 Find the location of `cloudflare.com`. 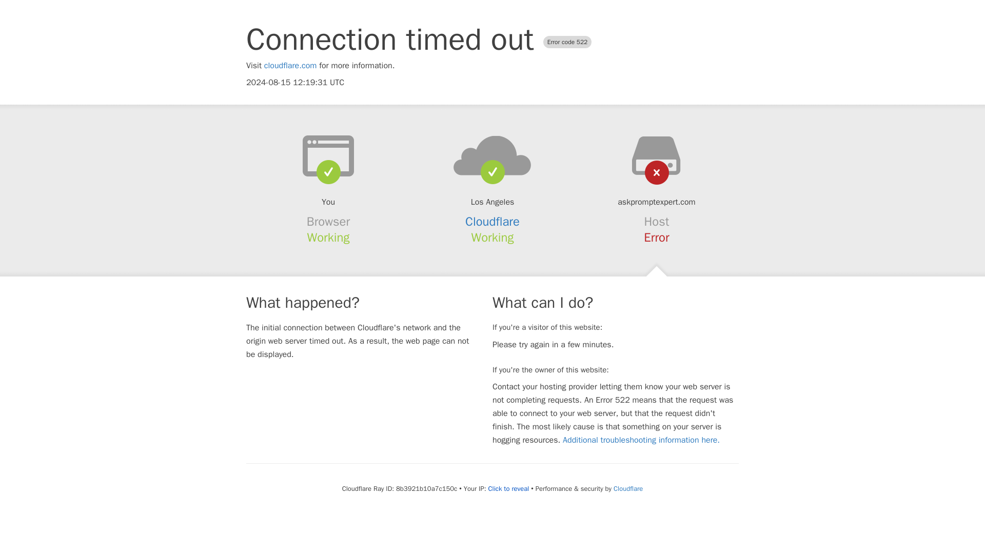

cloudflare.com is located at coordinates (290, 66).